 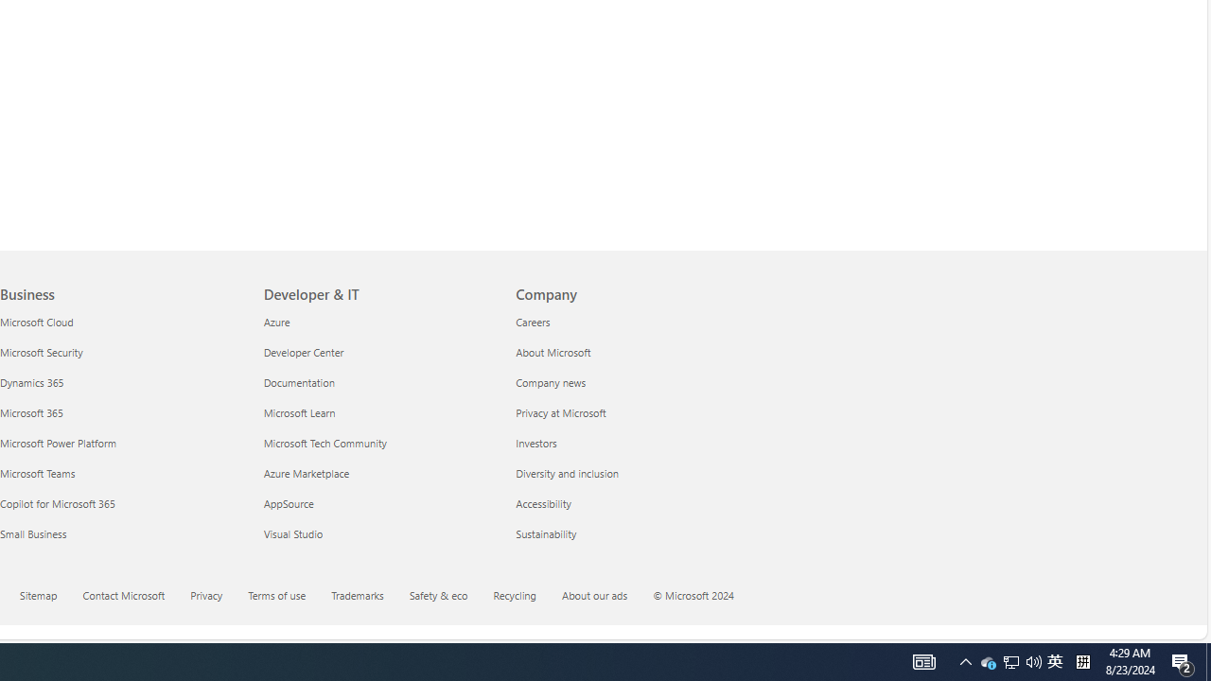 I want to click on AppSource, so click(x=378, y=503).